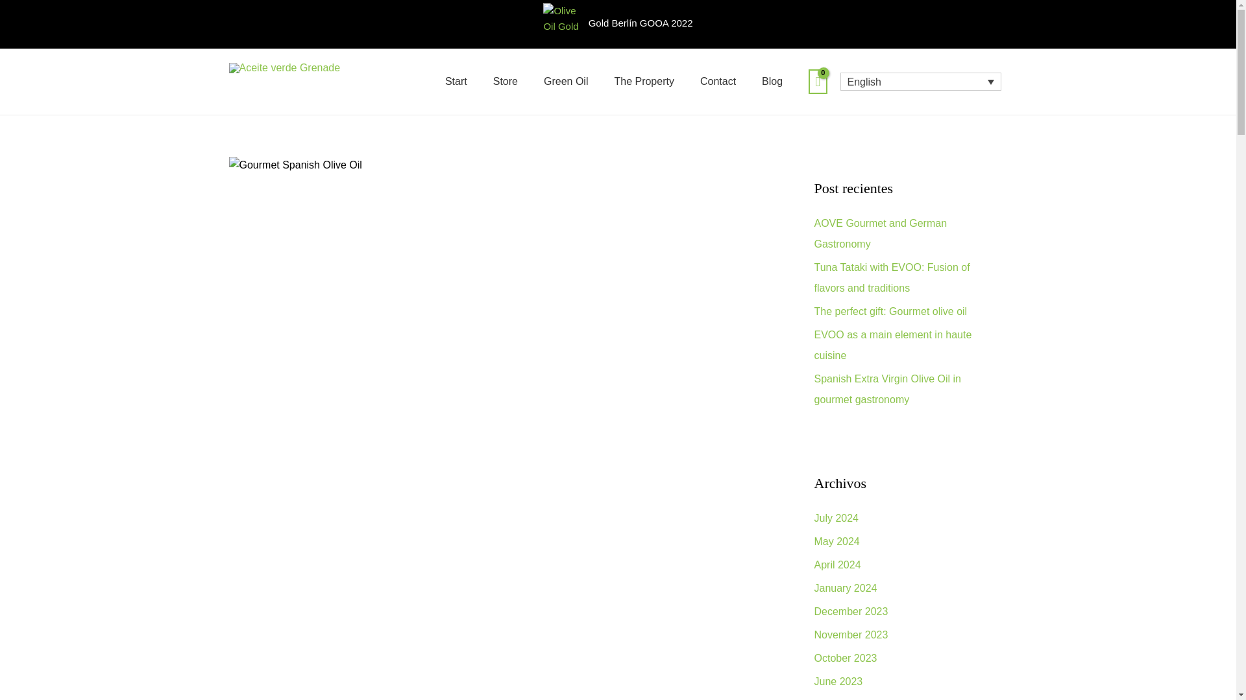 This screenshot has width=1246, height=700. I want to click on Start, so click(456, 81).